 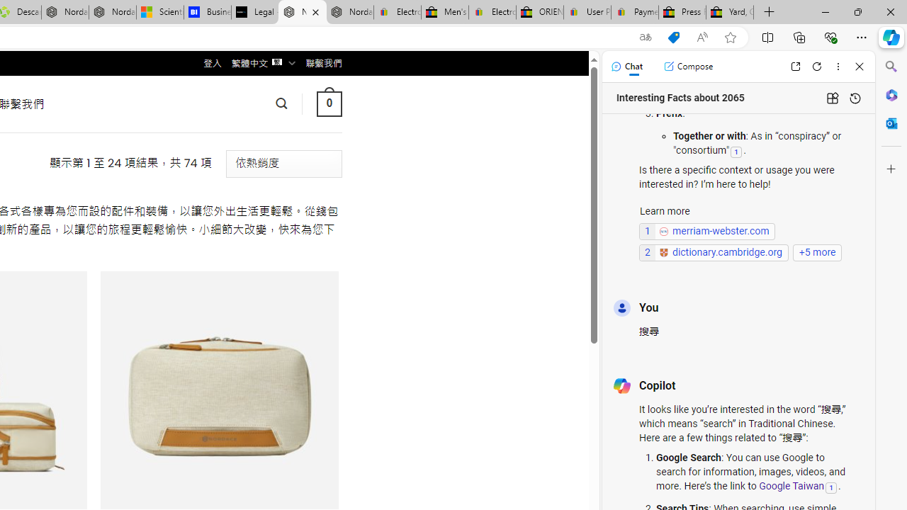 I want to click on Chat, so click(x=626, y=67).